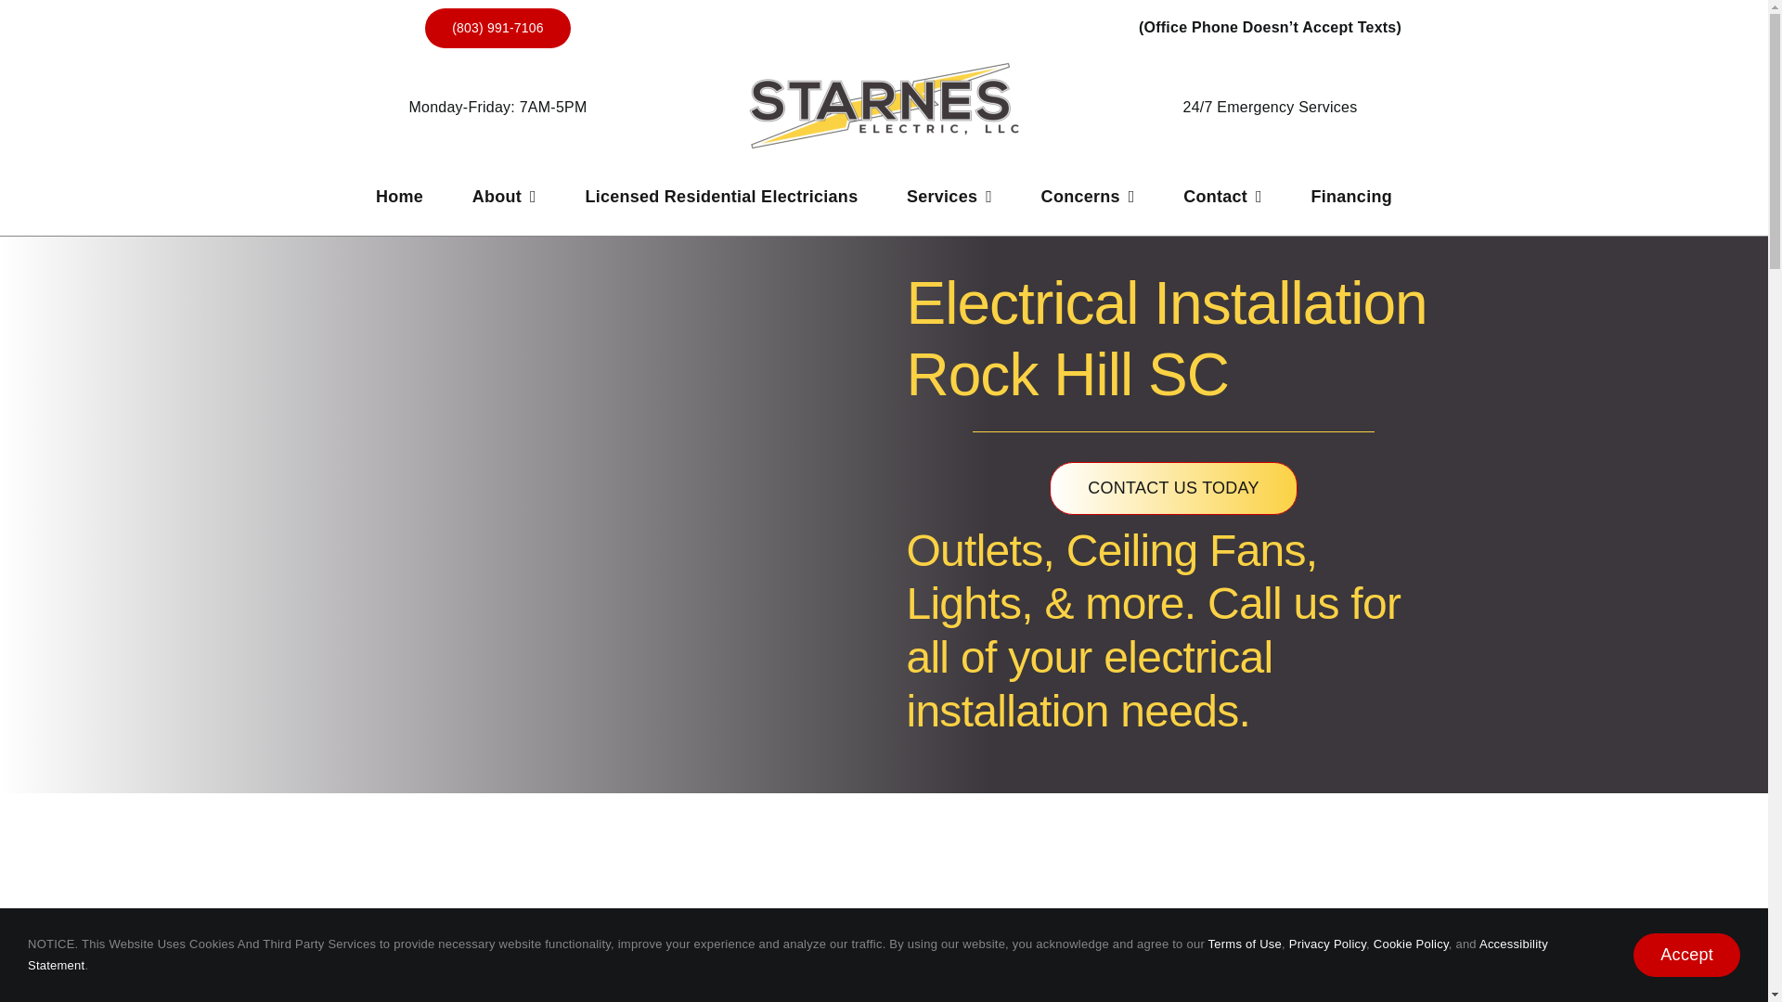 The image size is (1782, 1002). Describe the element at coordinates (1221, 191) in the screenshot. I see `Contact` at that location.